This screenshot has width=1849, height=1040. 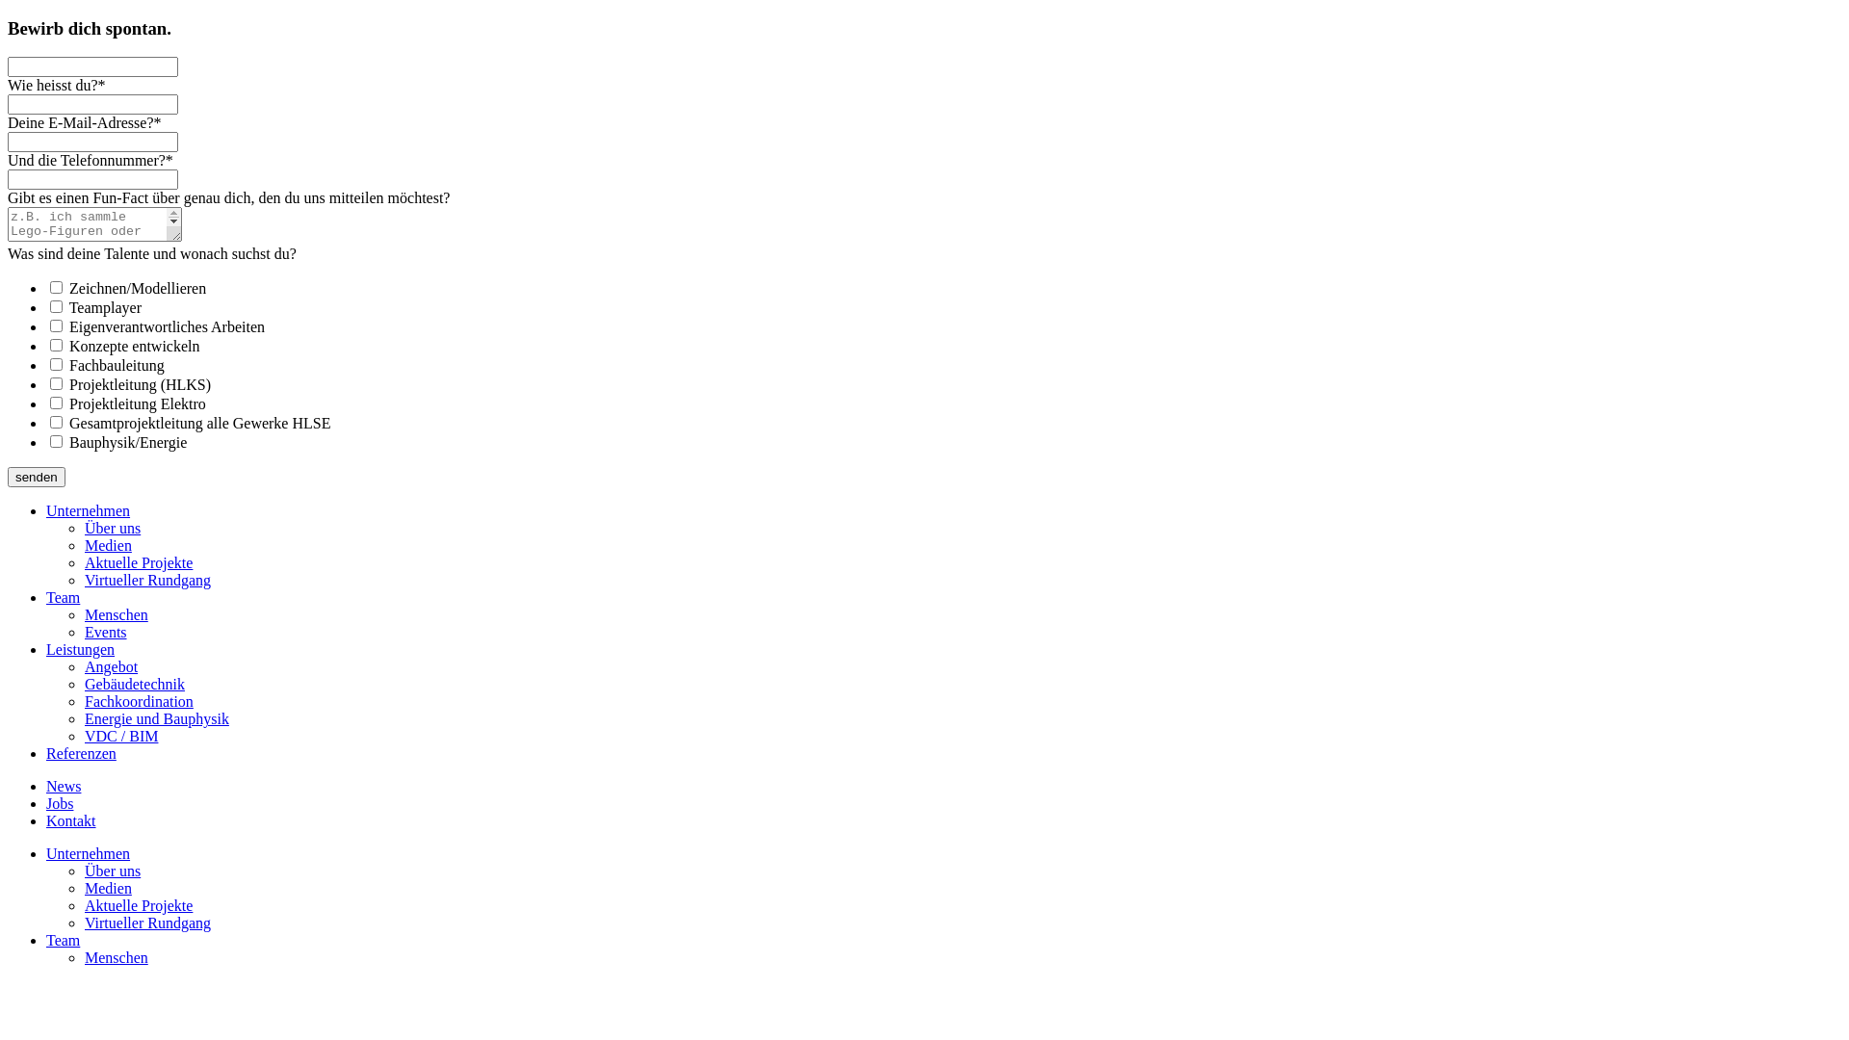 What do you see at coordinates (112, 666) in the screenshot?
I see `Angebot` at bounding box center [112, 666].